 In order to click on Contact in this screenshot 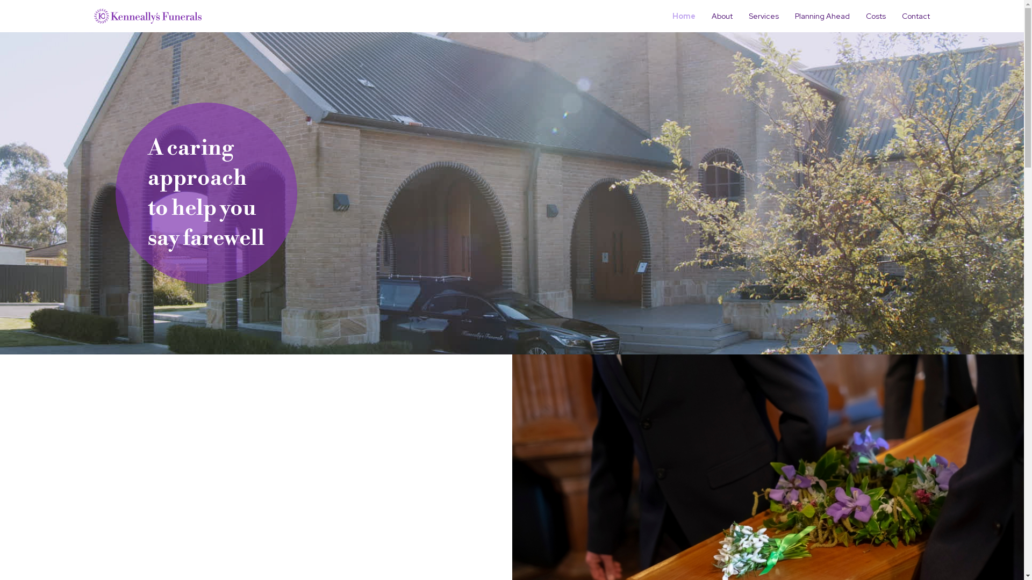, I will do `click(916, 16)`.